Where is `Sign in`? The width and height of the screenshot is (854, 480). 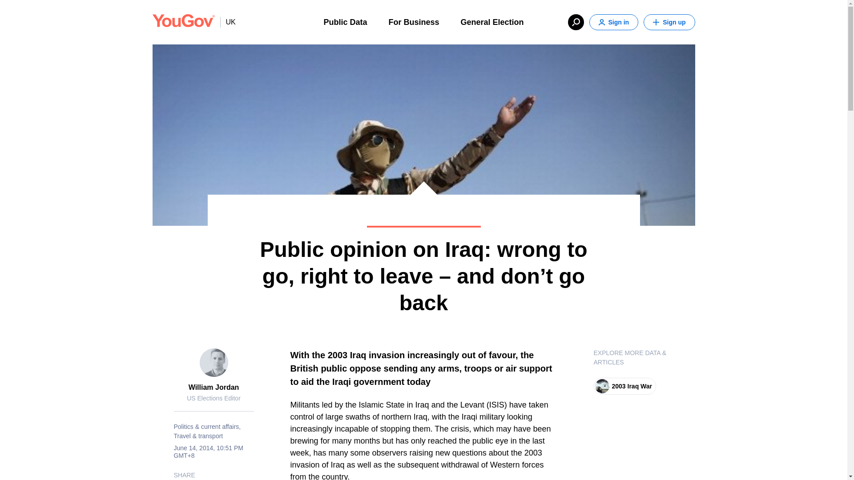
Sign in is located at coordinates (613, 22).